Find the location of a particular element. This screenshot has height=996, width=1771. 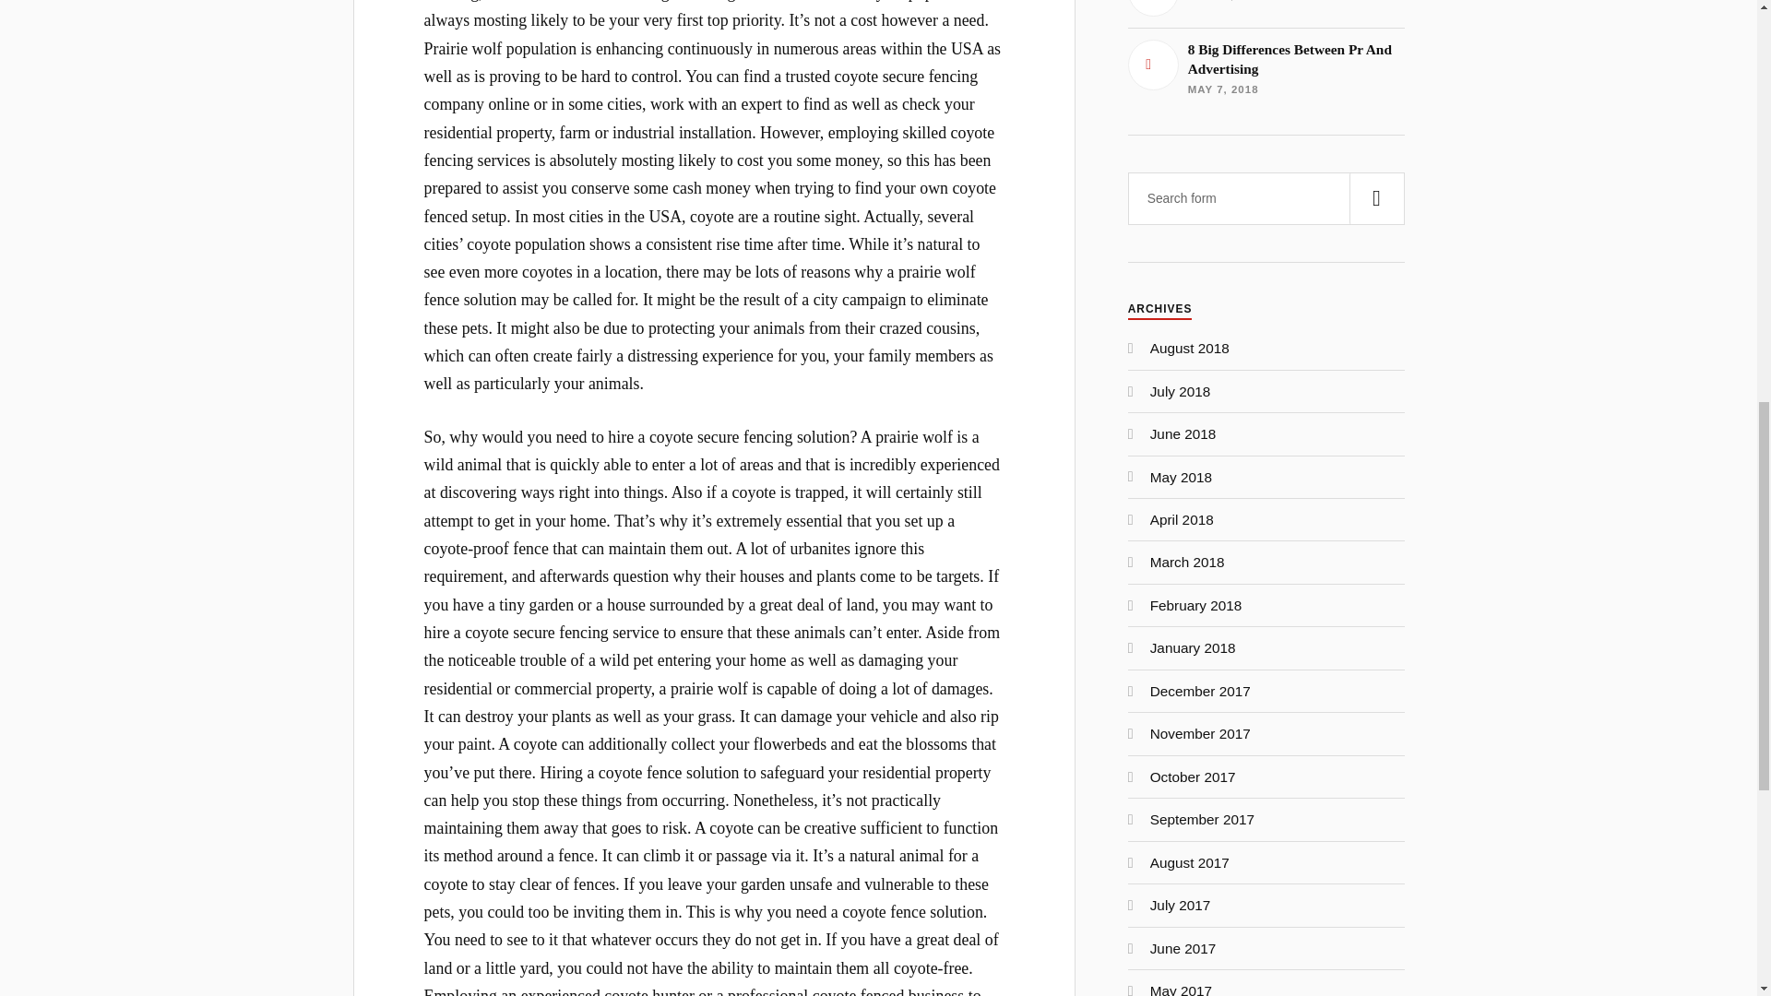

July 2018 is located at coordinates (1181, 391).